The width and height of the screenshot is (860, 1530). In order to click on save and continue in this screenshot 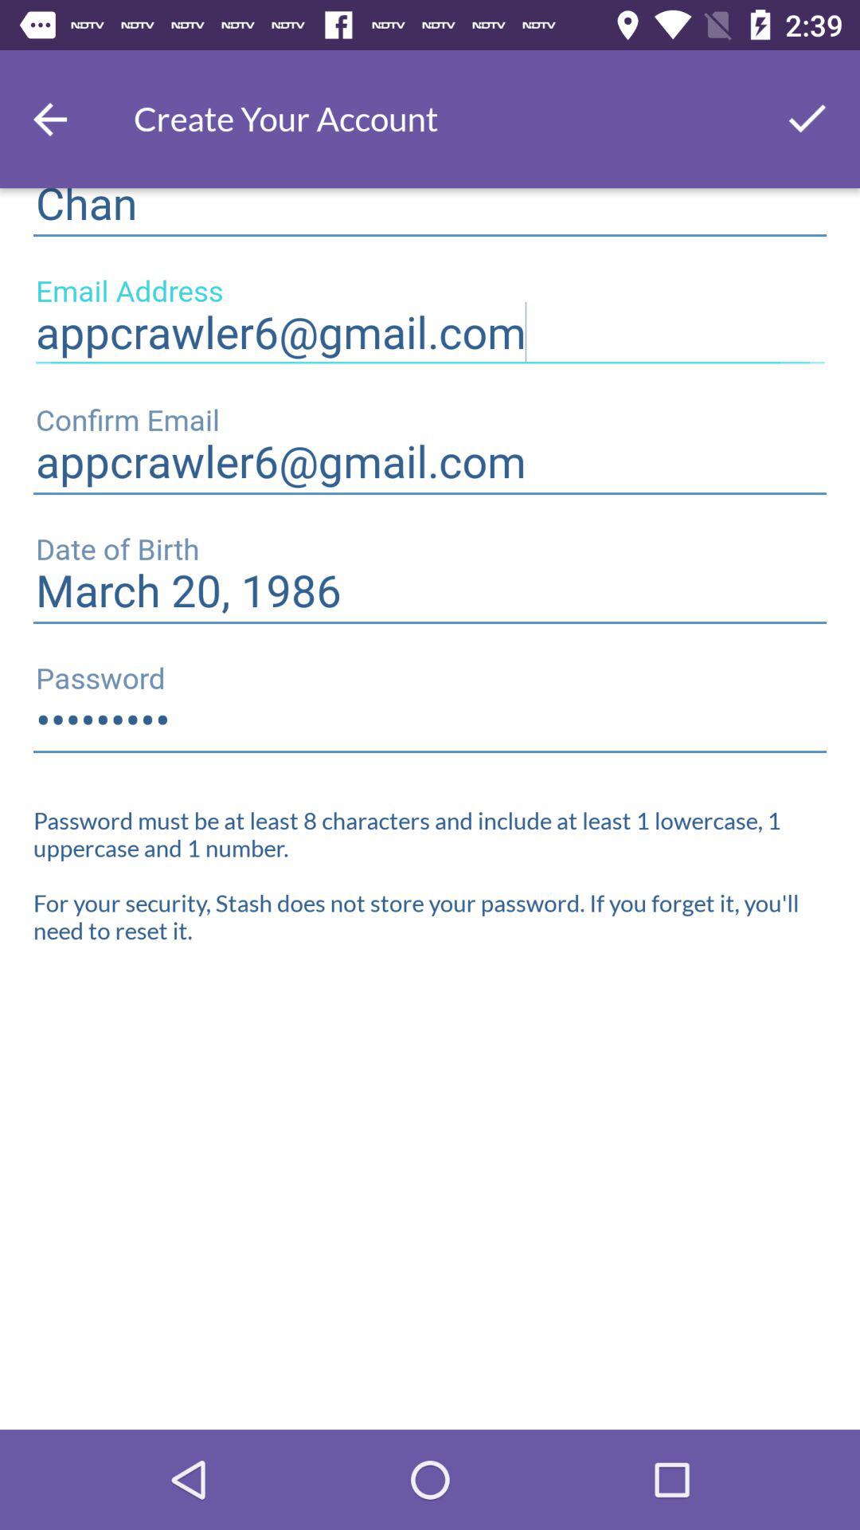, I will do `click(807, 120)`.